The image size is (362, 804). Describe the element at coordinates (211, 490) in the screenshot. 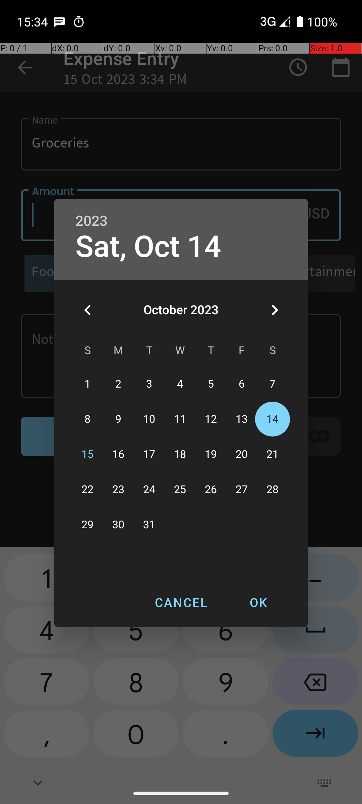

I see `26` at that location.